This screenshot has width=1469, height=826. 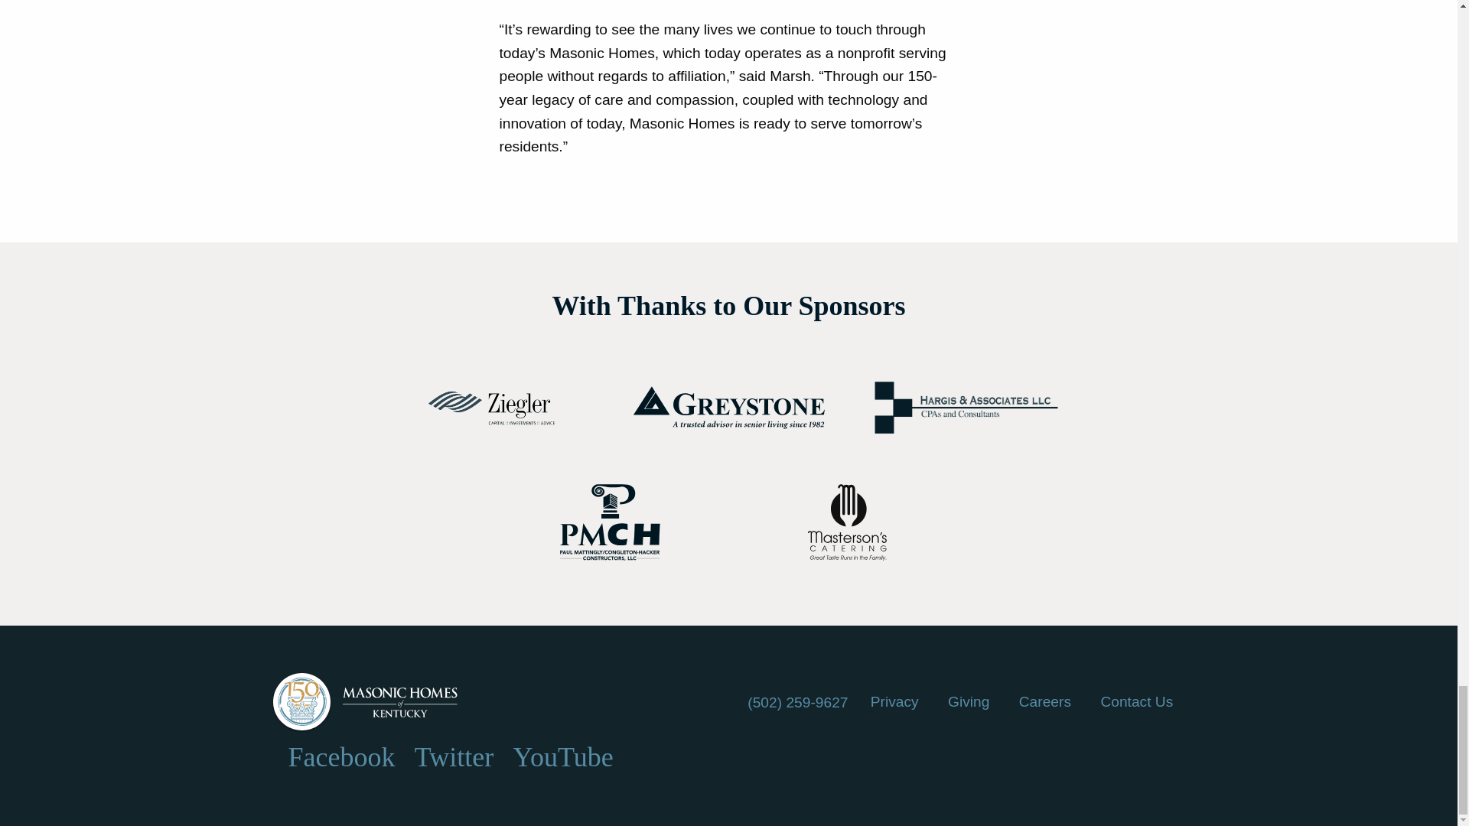 What do you see at coordinates (611, 522) in the screenshot?
I see `Paul MattinglyCongleton-Hacker Constructors, LLC` at bounding box center [611, 522].